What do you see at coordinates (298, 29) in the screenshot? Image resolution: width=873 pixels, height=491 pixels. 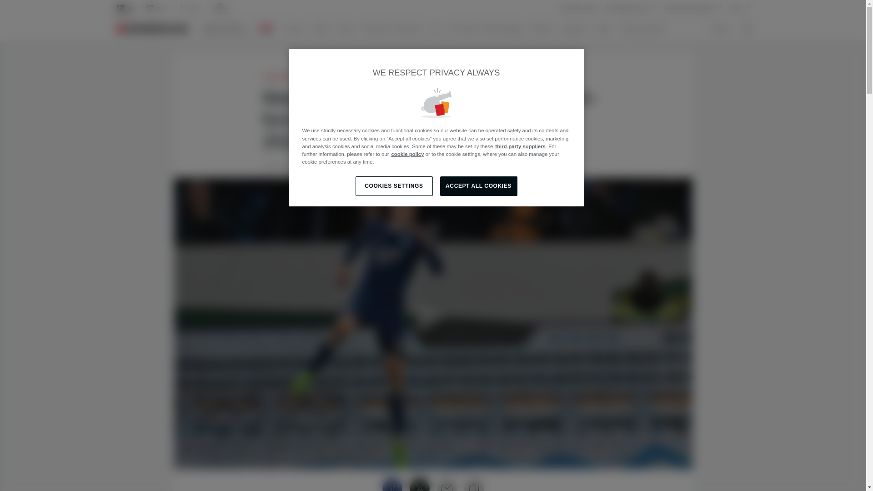 I see `Home` at bounding box center [298, 29].